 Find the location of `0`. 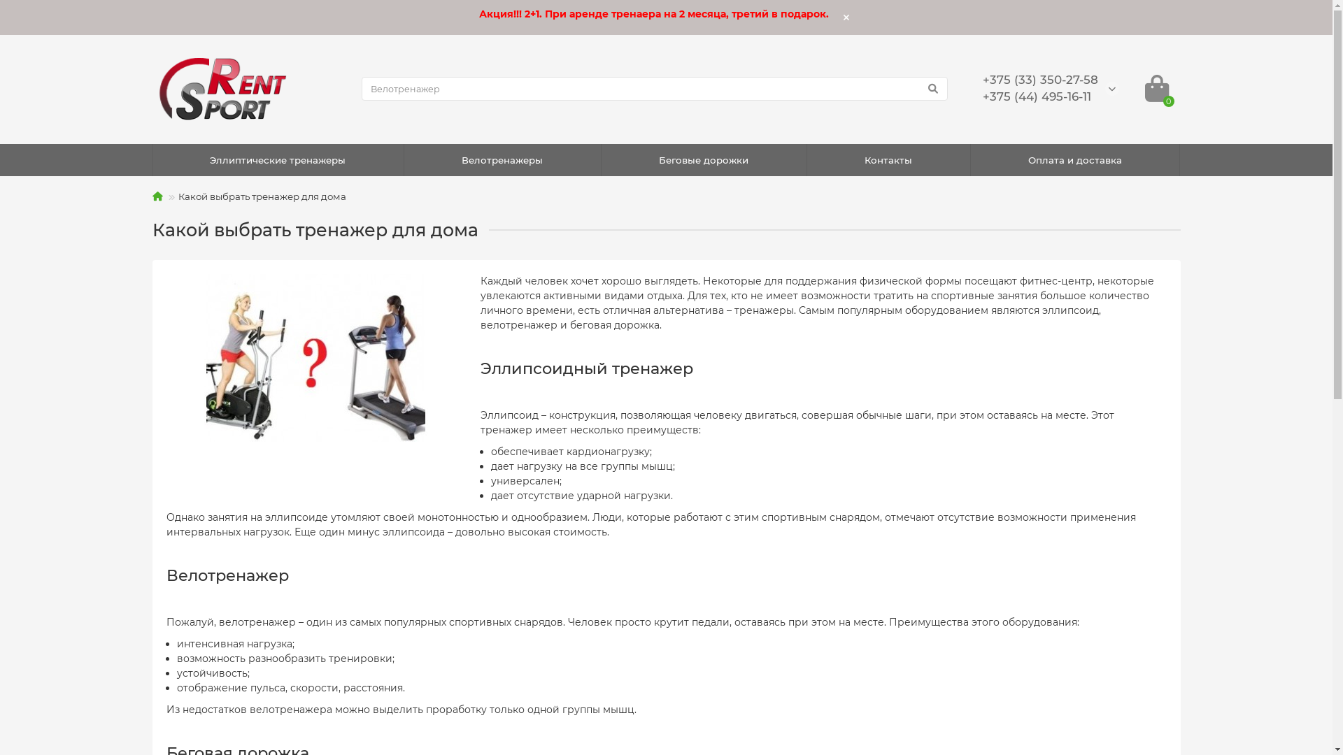

0 is located at coordinates (1156, 88).